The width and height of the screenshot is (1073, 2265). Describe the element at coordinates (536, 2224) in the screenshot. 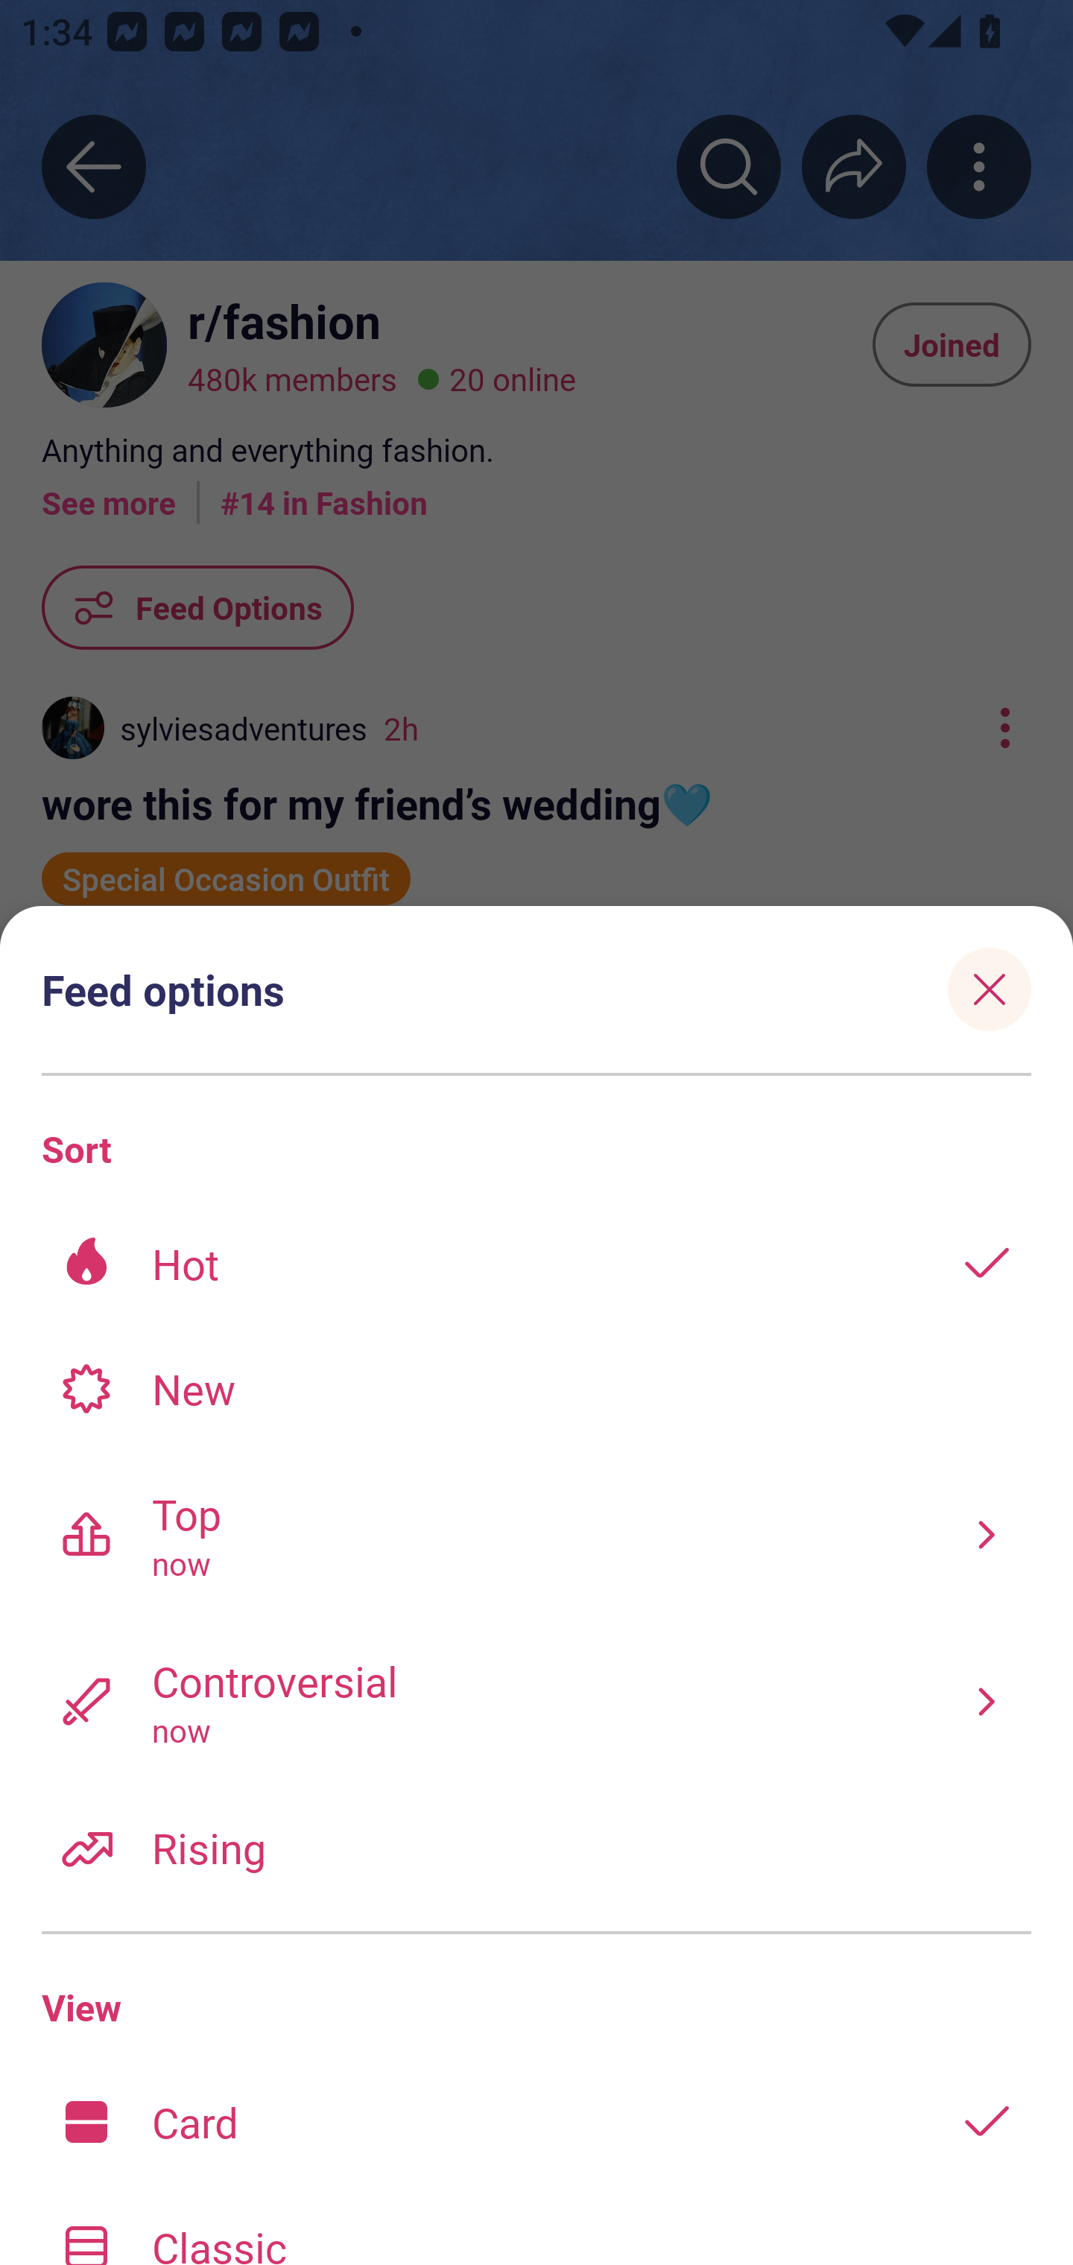

I see `Classic` at that location.